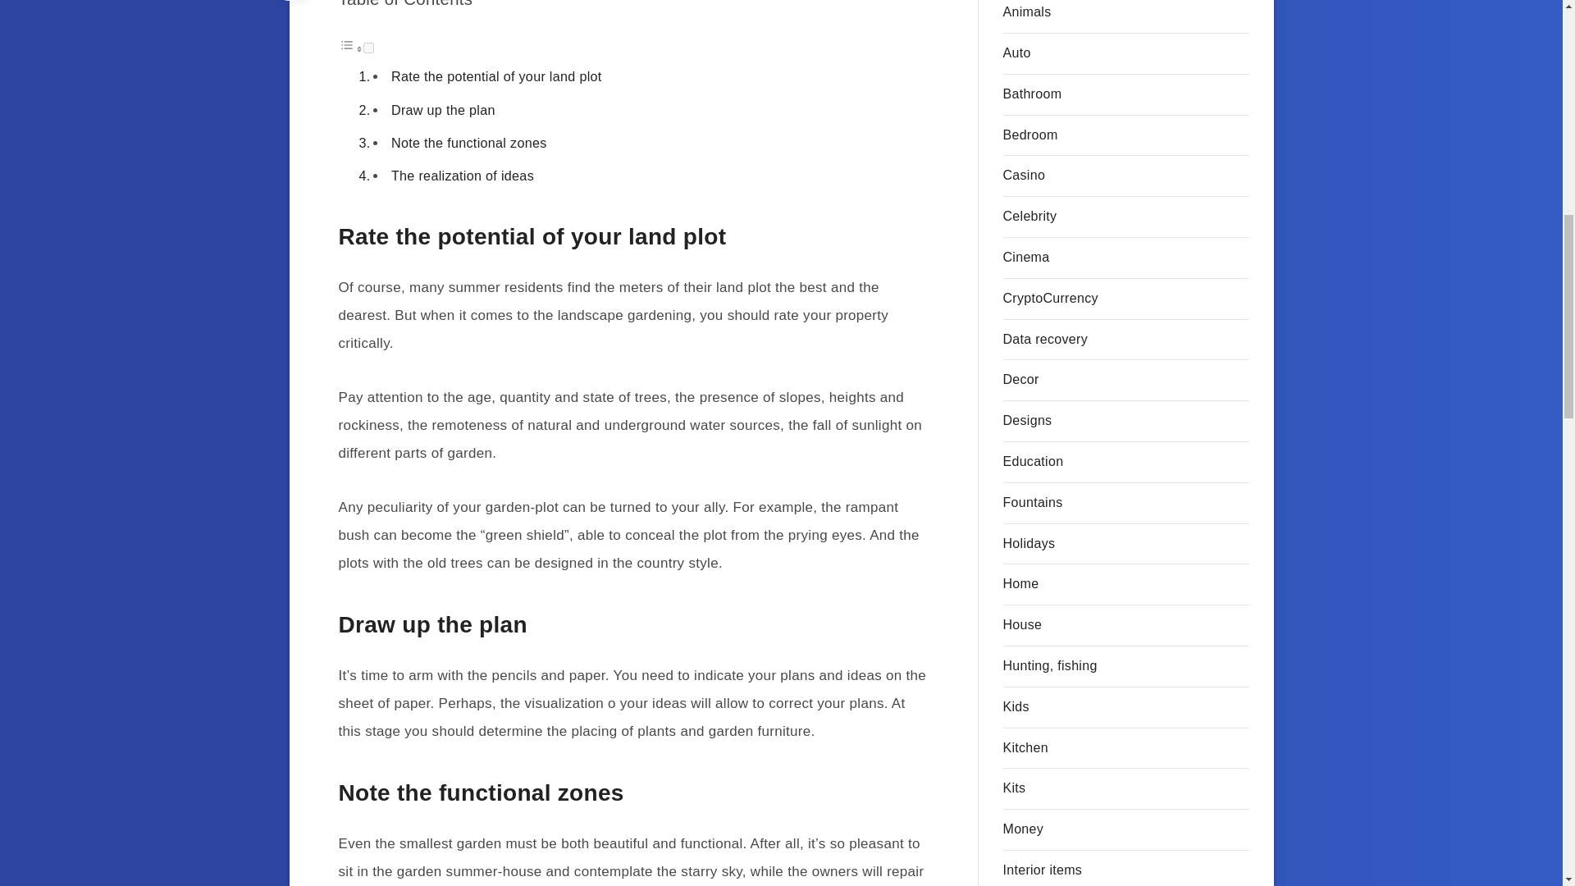 The image size is (1575, 886). What do you see at coordinates (495, 75) in the screenshot?
I see `Rate the potential of your land plot` at bounding box center [495, 75].